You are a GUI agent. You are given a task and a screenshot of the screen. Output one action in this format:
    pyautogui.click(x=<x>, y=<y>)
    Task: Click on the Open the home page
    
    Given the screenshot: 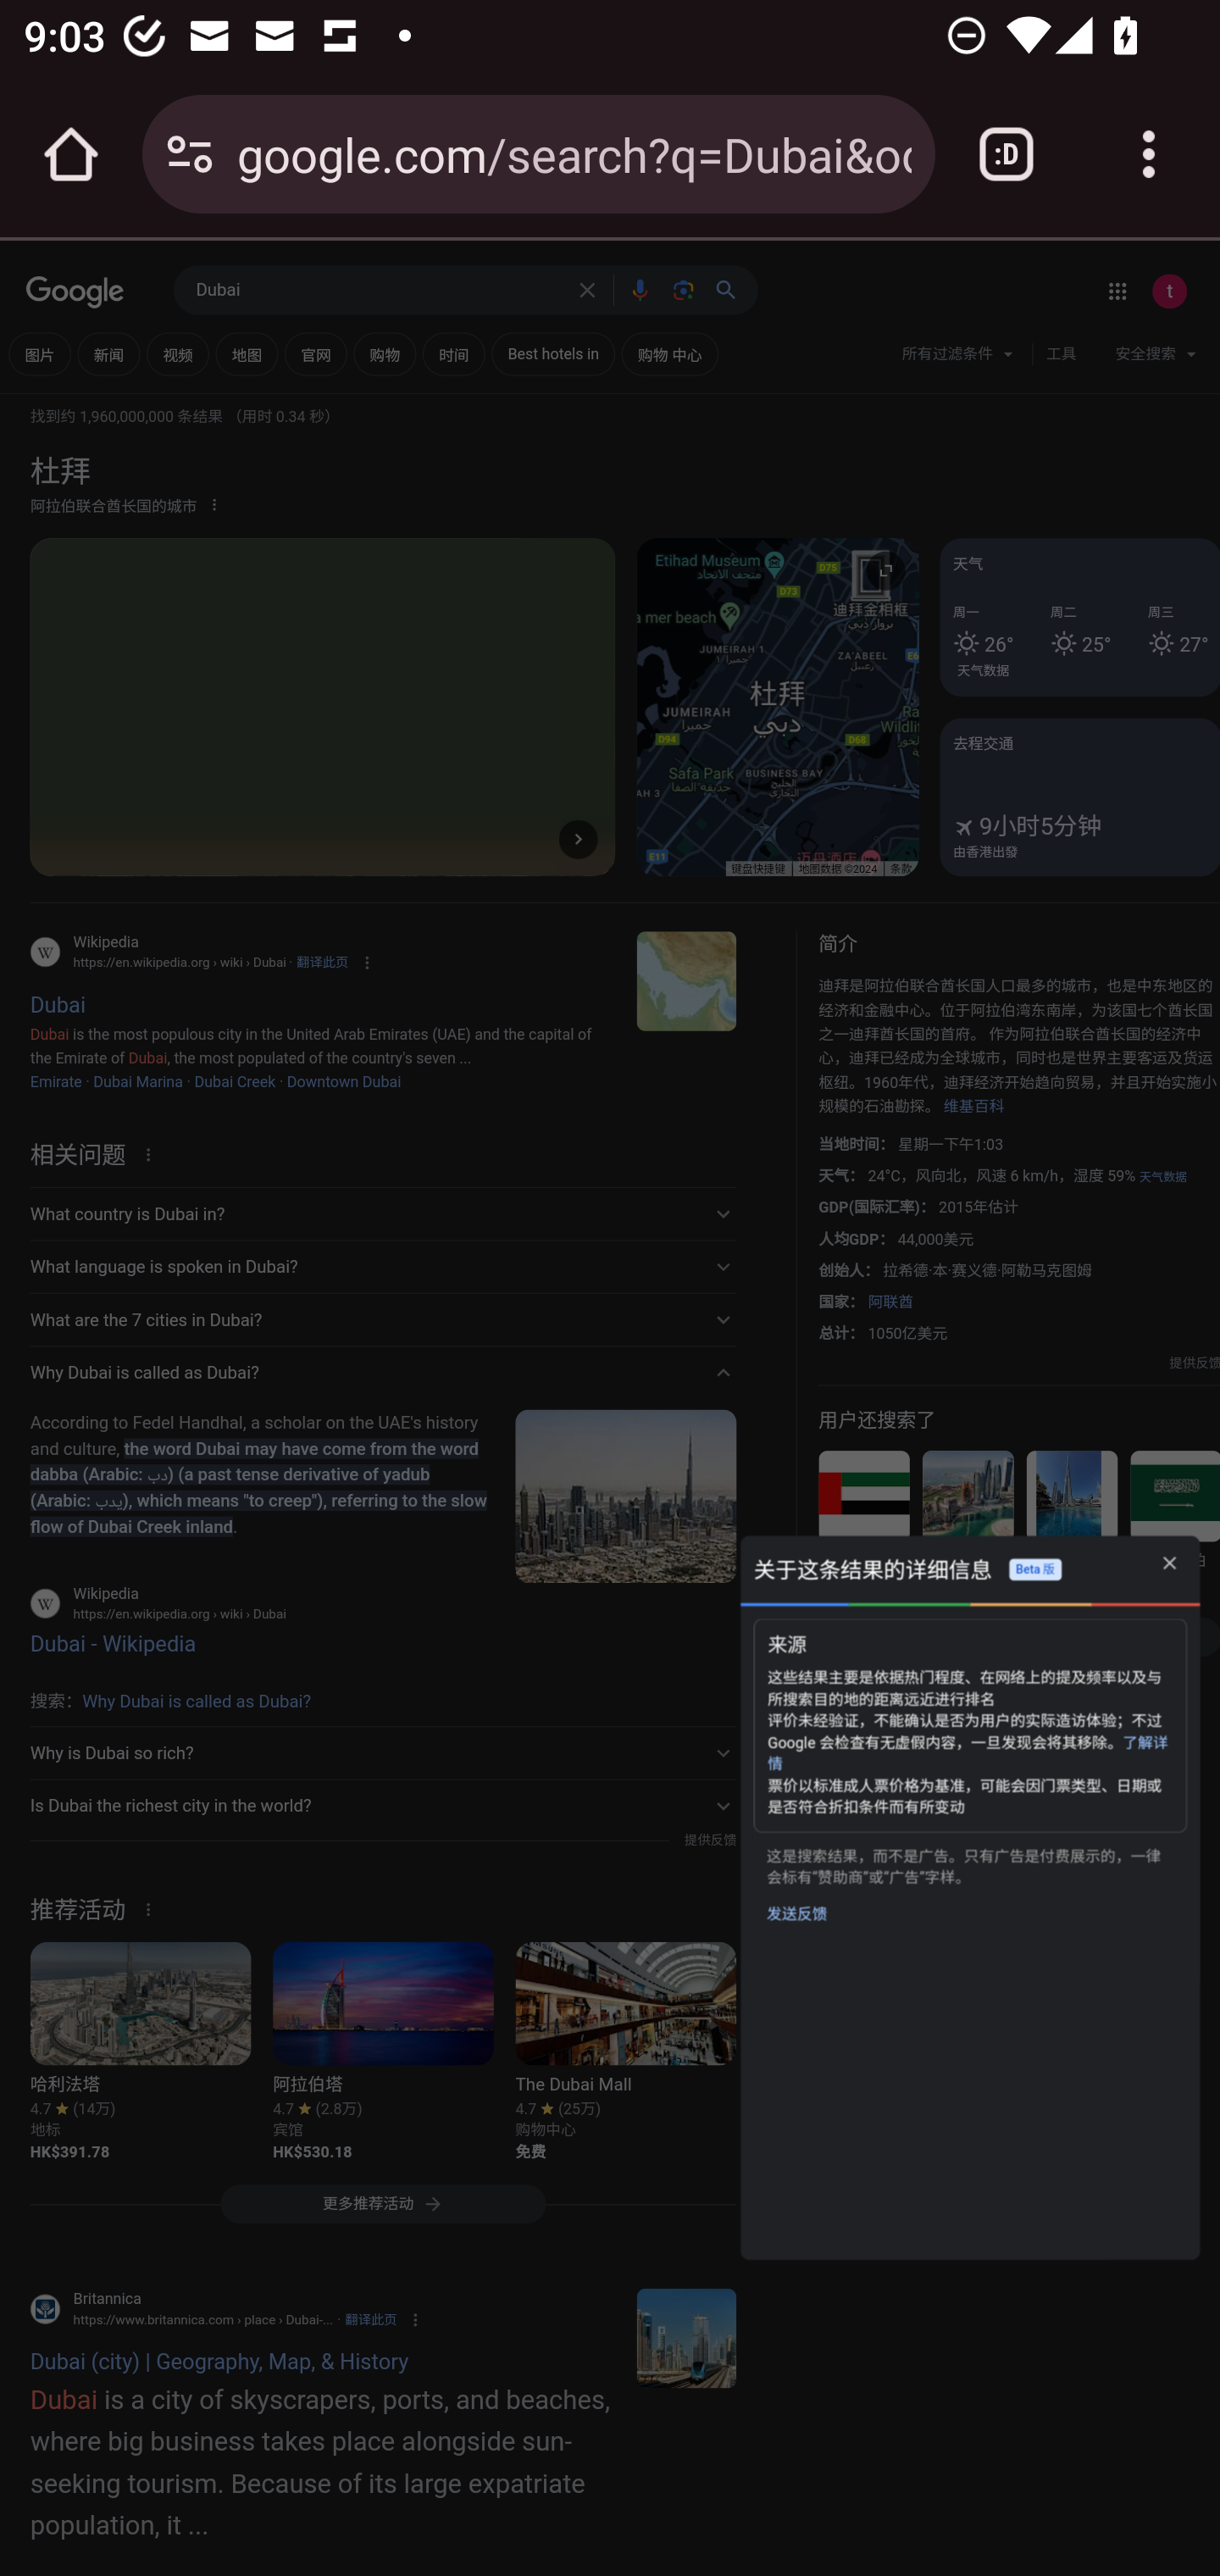 What is the action you would take?
    pyautogui.click(x=71, y=154)
    